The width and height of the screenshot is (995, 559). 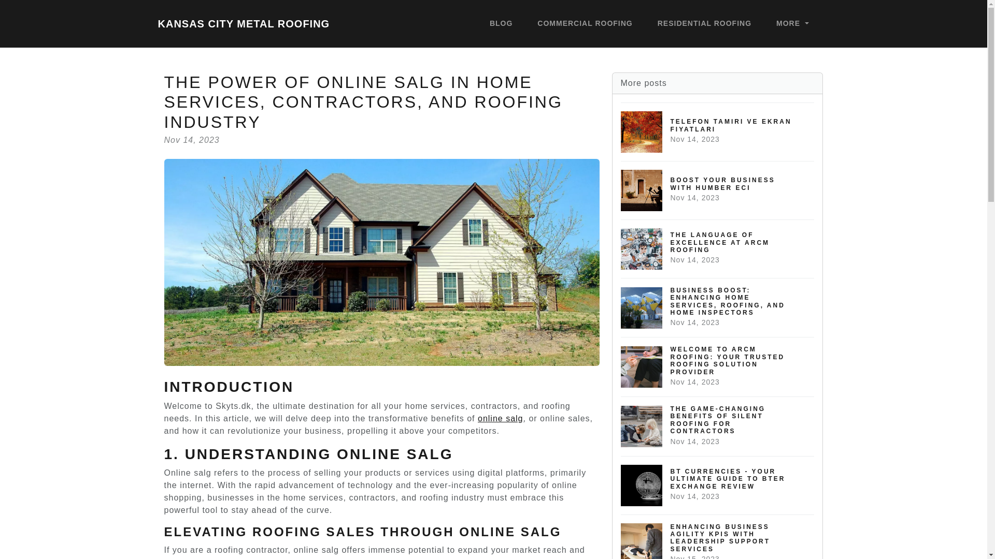 What do you see at coordinates (704, 24) in the screenshot?
I see `online salg` at bounding box center [704, 24].